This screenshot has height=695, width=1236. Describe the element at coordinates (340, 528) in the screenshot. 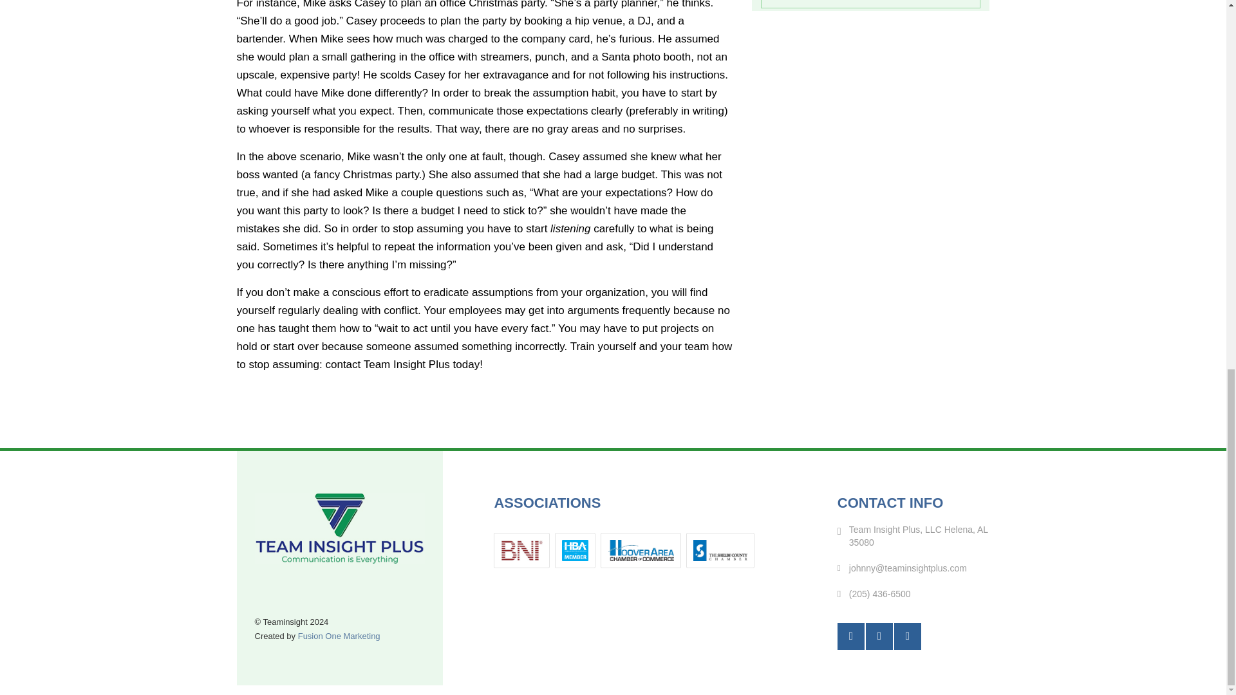

I see `Teaminsight` at that location.